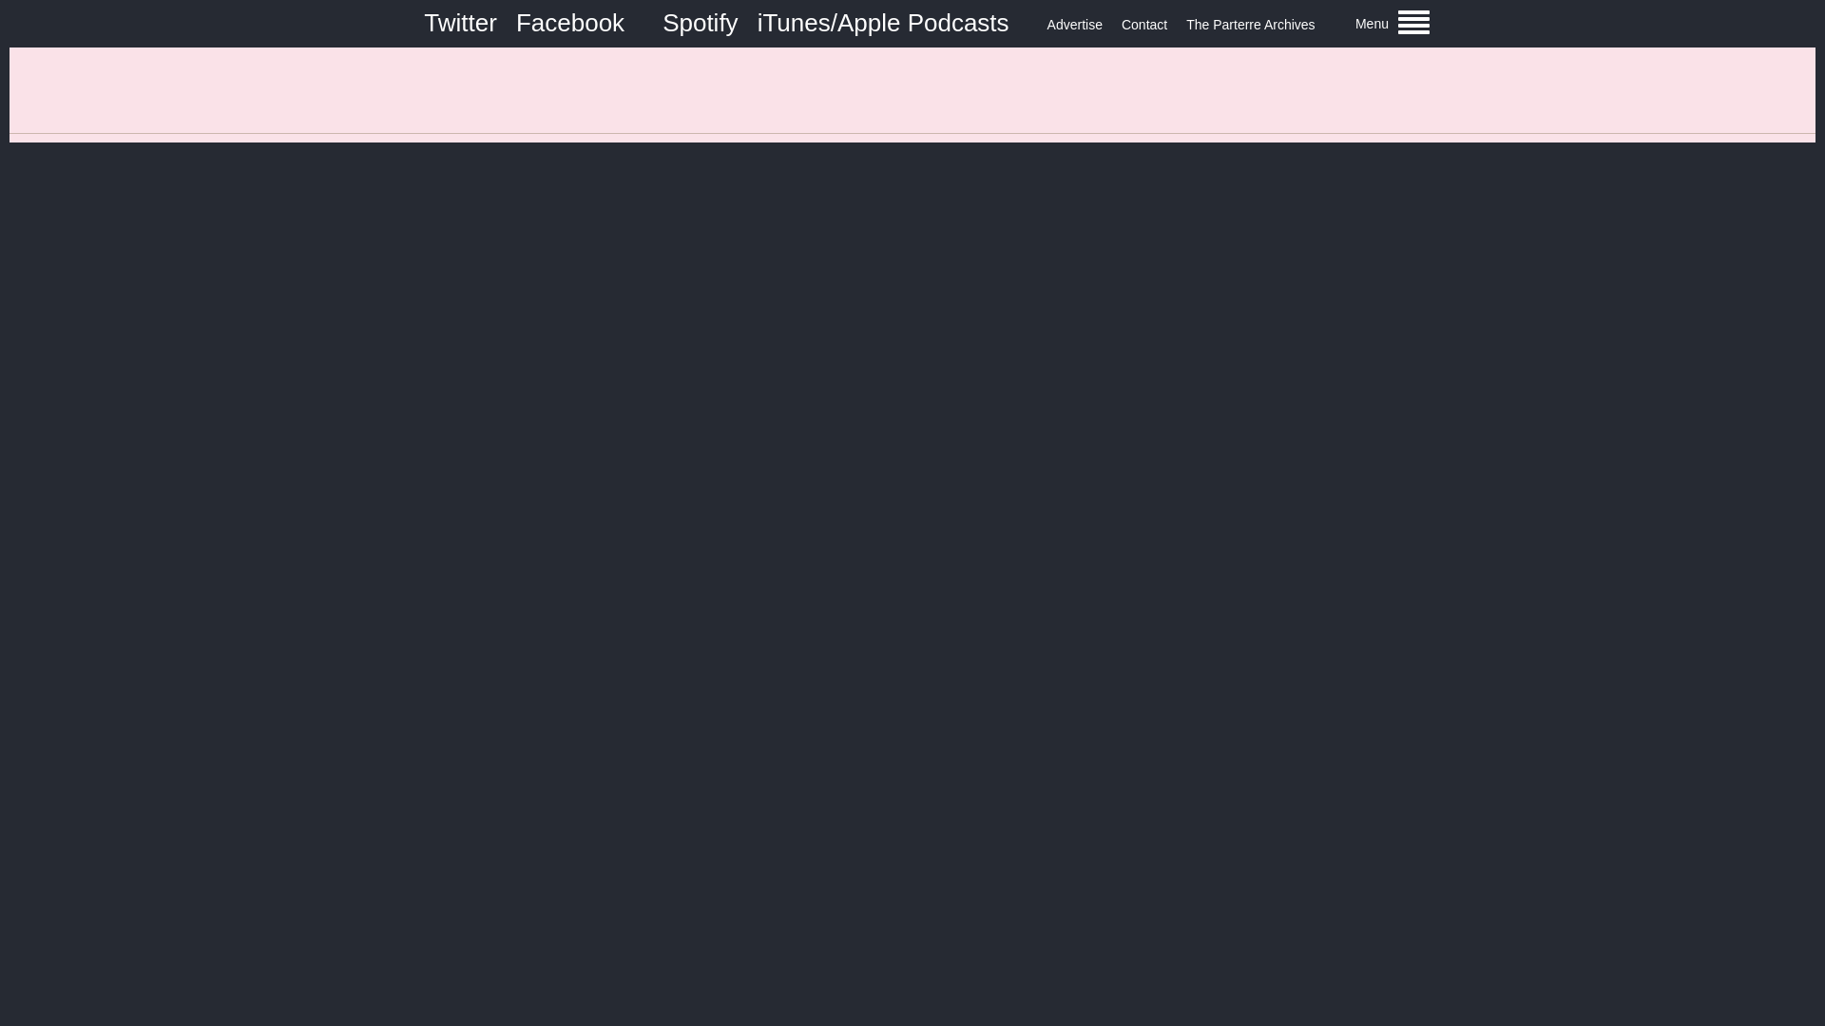 This screenshot has width=1825, height=1026. Describe the element at coordinates (1144, 25) in the screenshot. I see `Contact` at that location.